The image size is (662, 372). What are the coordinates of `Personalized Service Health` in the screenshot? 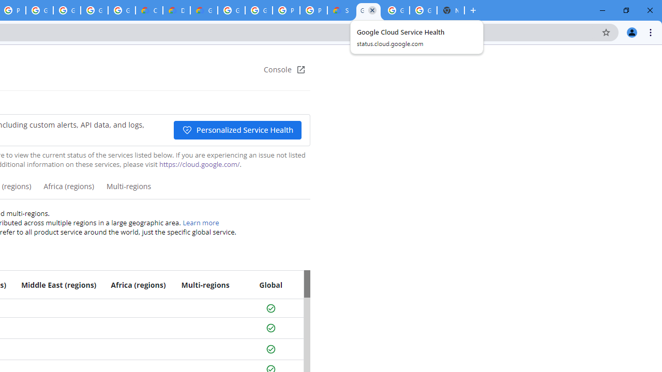 It's located at (237, 130).